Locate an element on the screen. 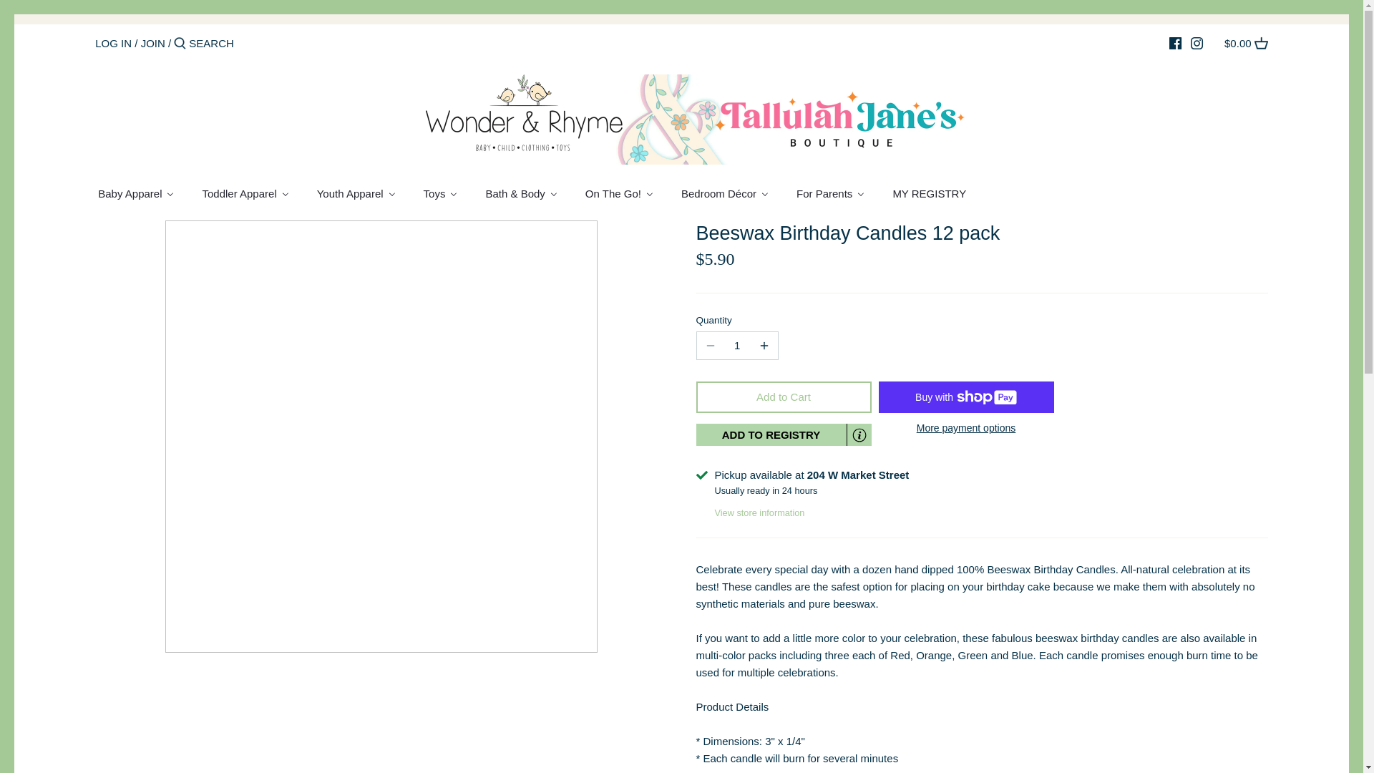 This screenshot has width=1374, height=773. 1 is located at coordinates (737, 346).